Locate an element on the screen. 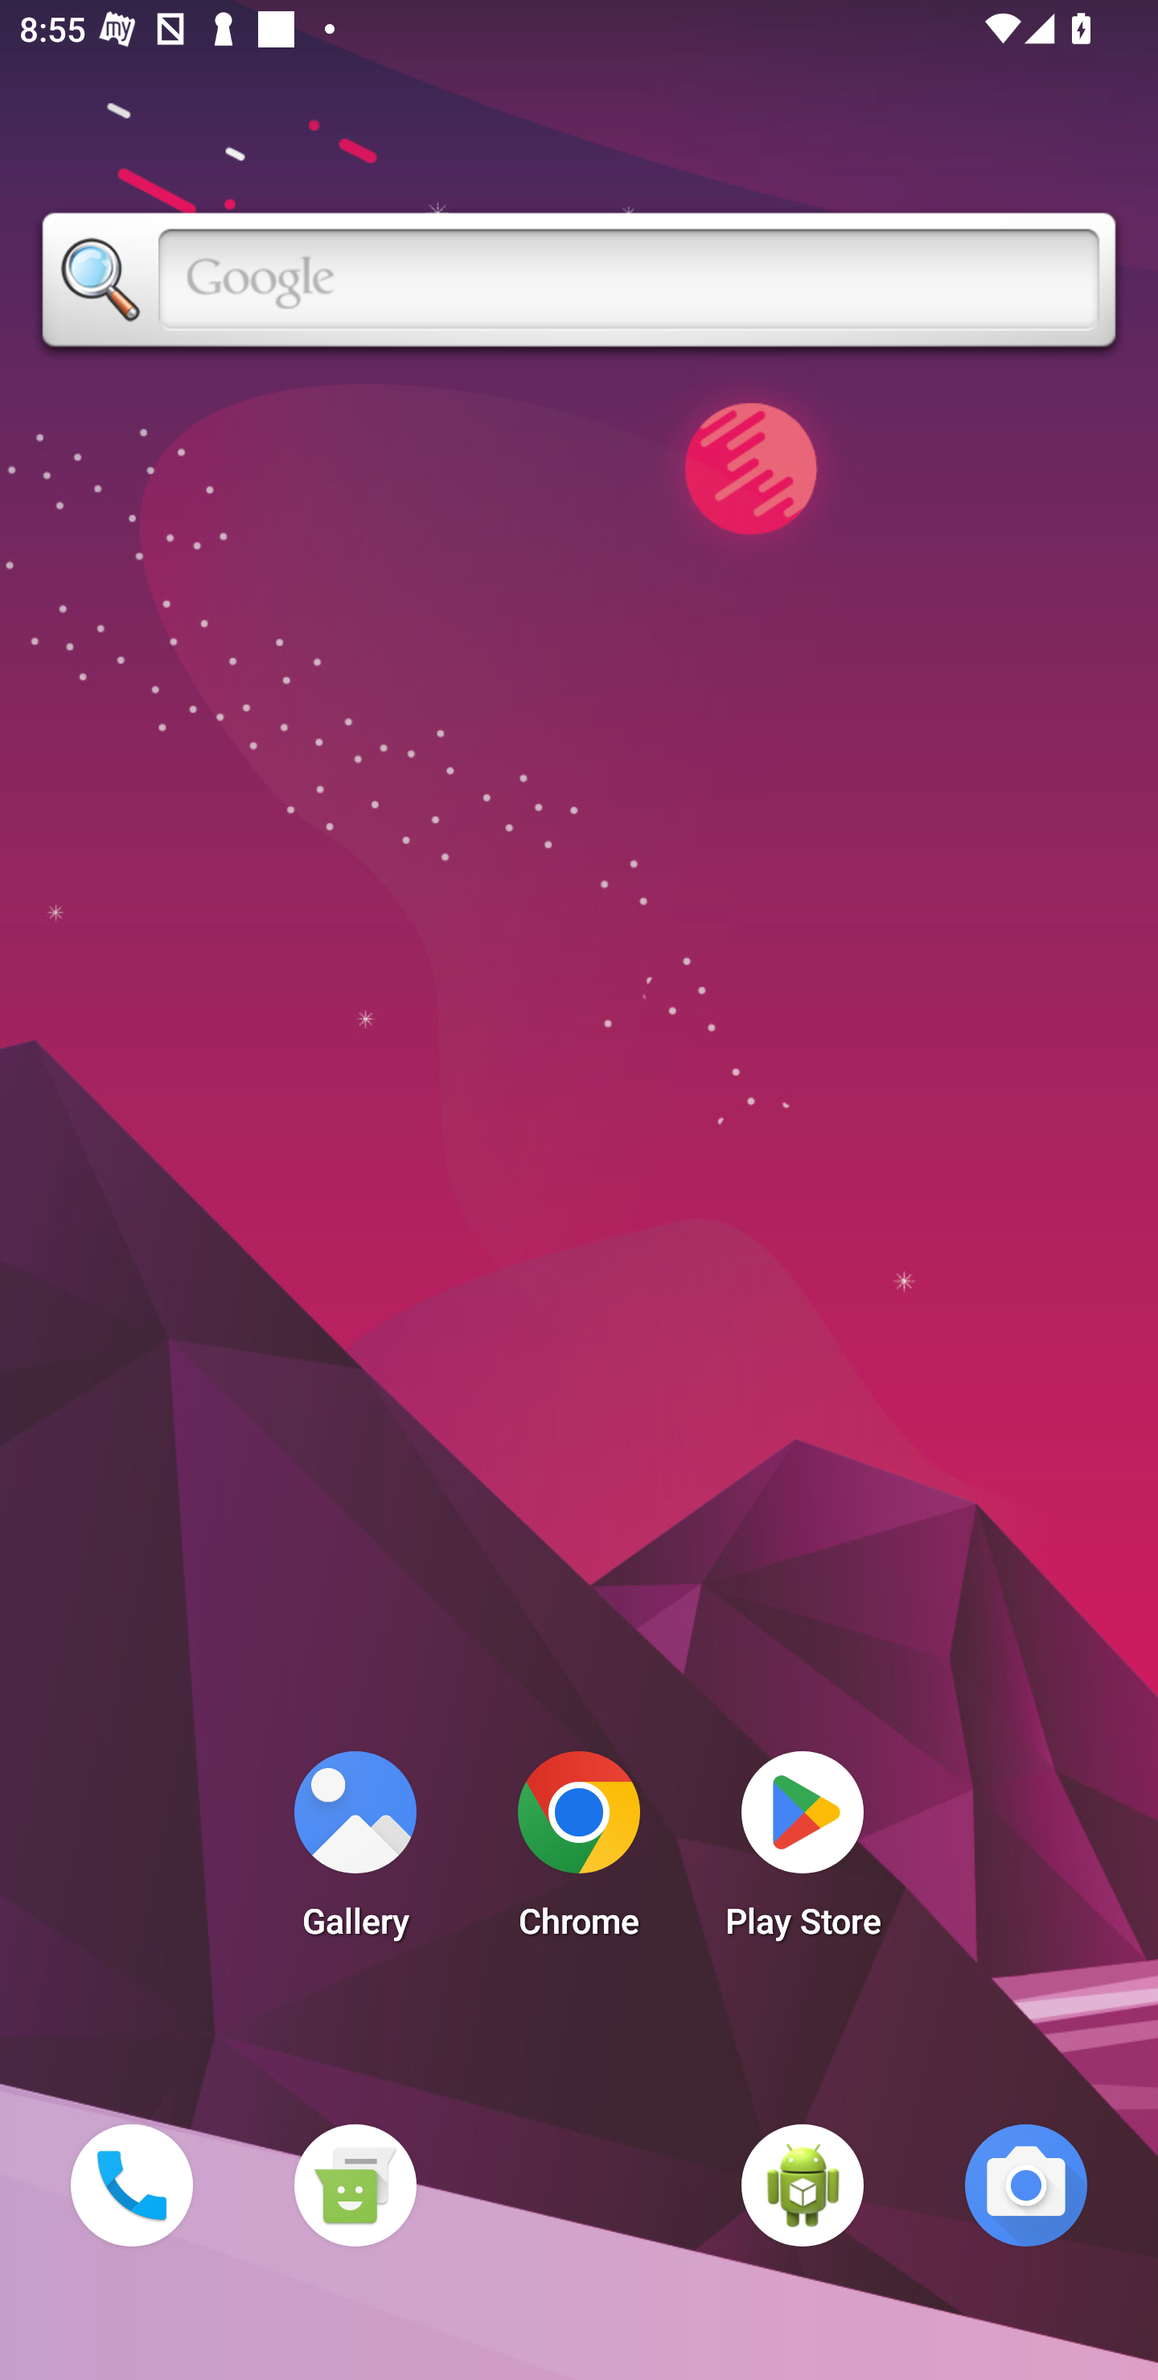 This screenshot has height=2380, width=1158. Messaging is located at coordinates (355, 2185).